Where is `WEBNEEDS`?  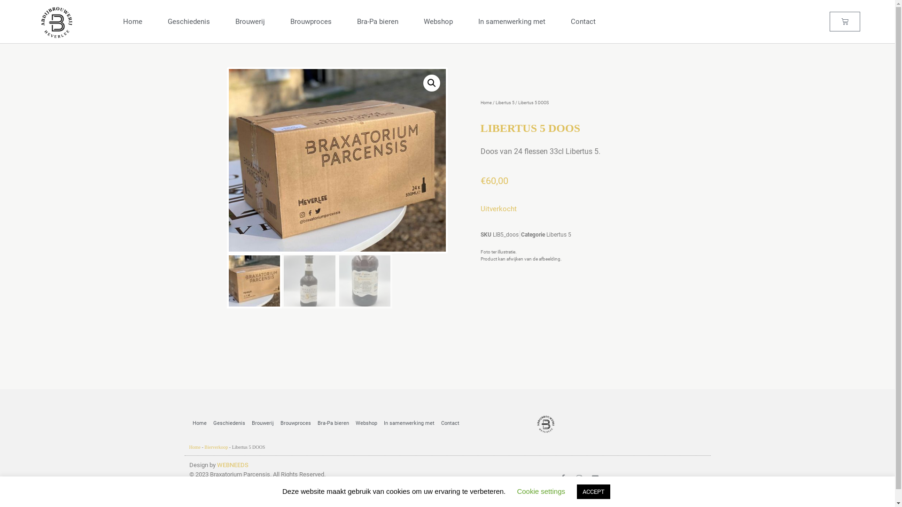 WEBNEEDS is located at coordinates (233, 465).